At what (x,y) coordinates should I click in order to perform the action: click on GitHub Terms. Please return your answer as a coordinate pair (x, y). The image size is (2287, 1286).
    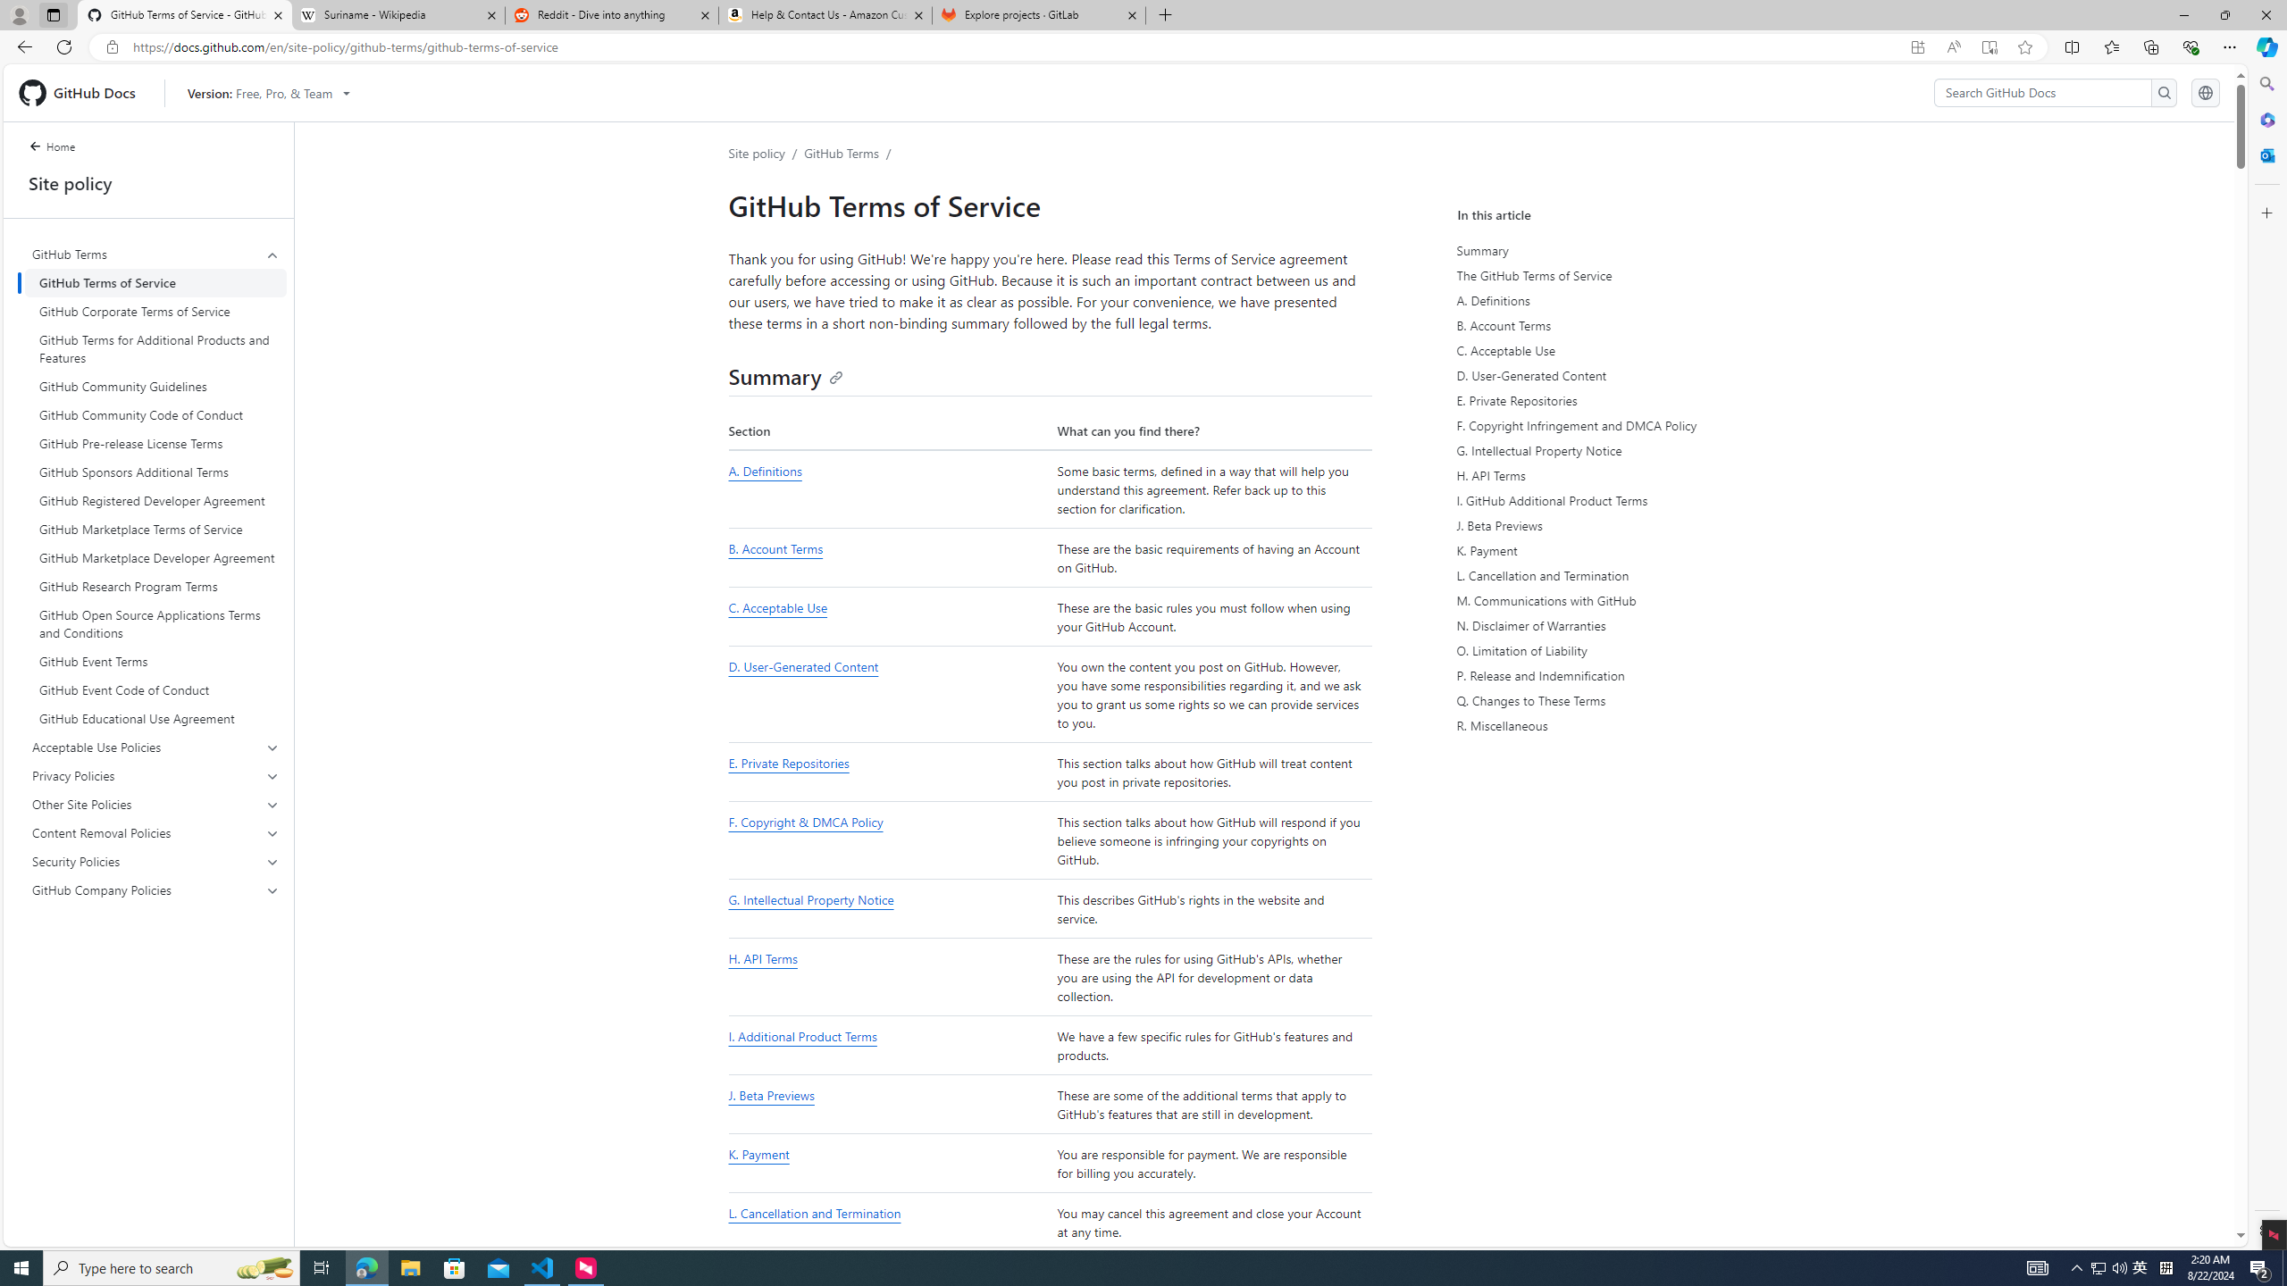
    Looking at the image, I should click on (156, 486).